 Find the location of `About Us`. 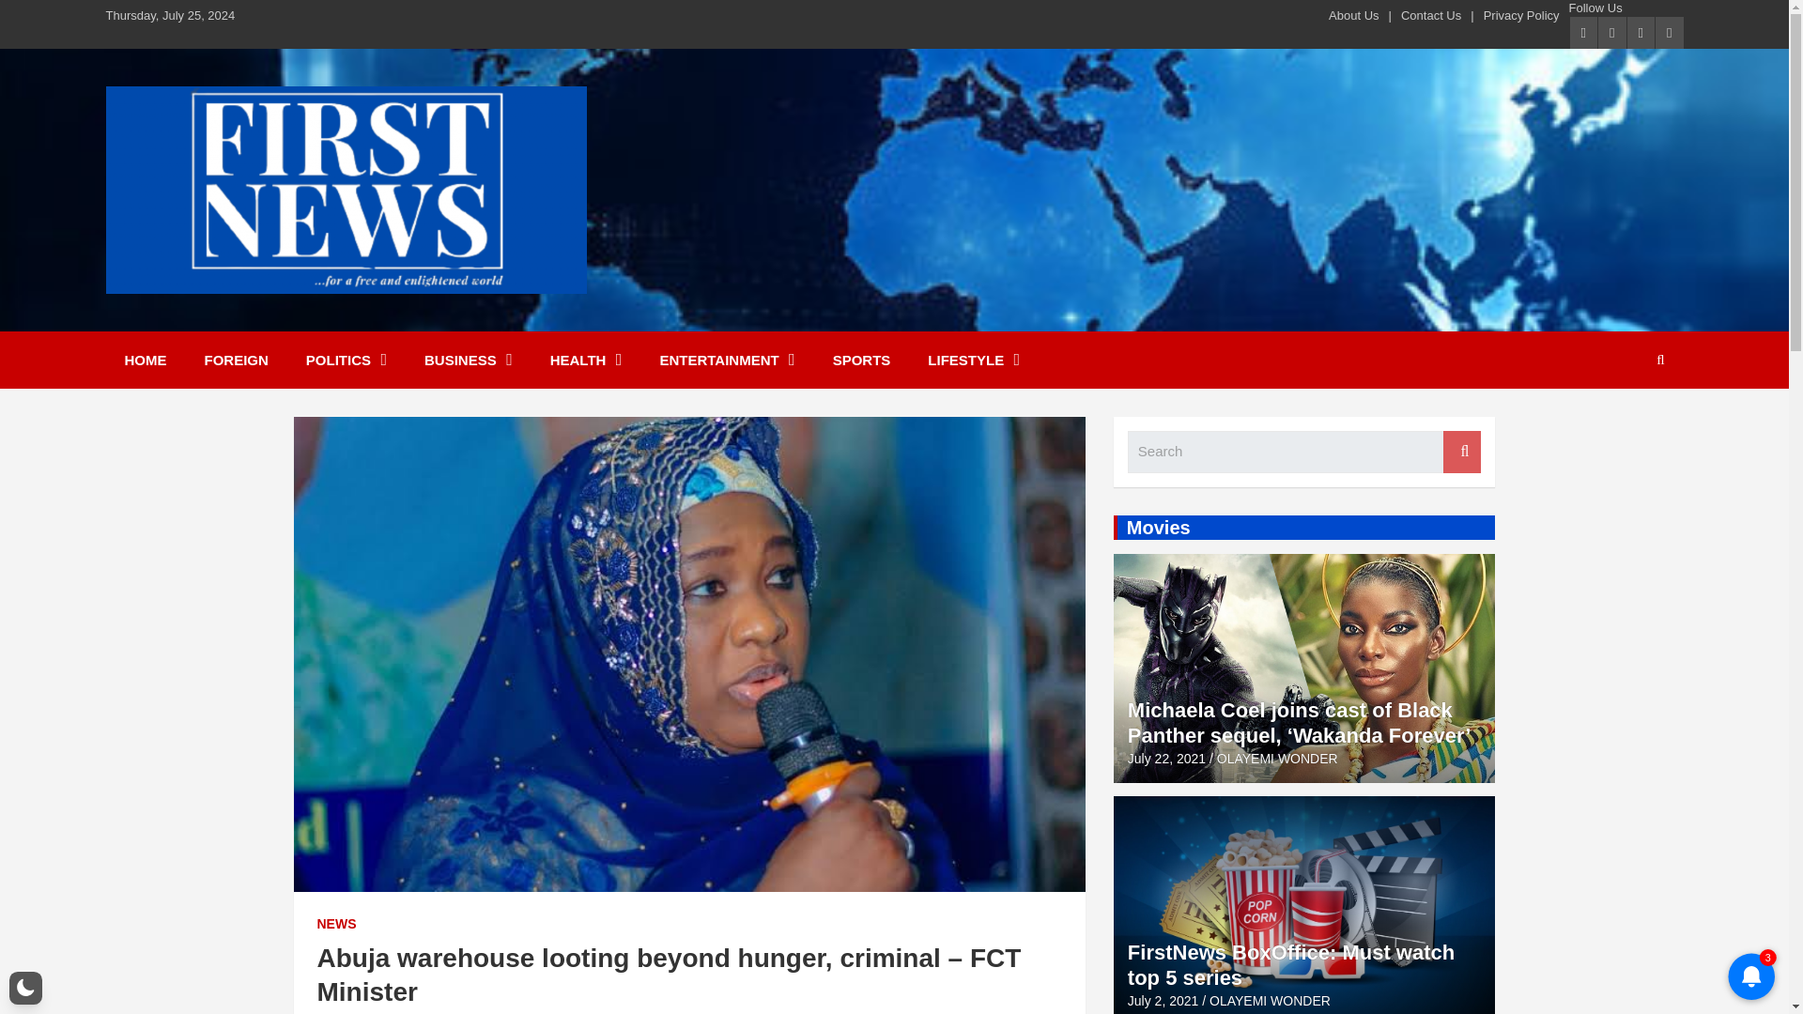

About Us is located at coordinates (1354, 15).